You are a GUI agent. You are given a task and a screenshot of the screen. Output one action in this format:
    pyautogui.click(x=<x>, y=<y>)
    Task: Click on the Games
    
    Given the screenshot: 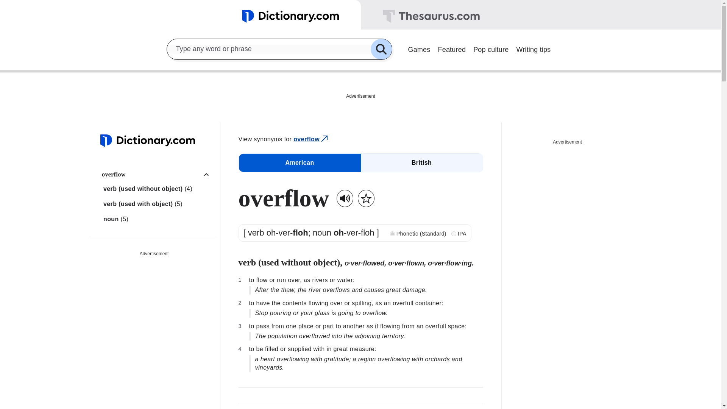 What is the action you would take?
    pyautogui.click(x=419, y=48)
    